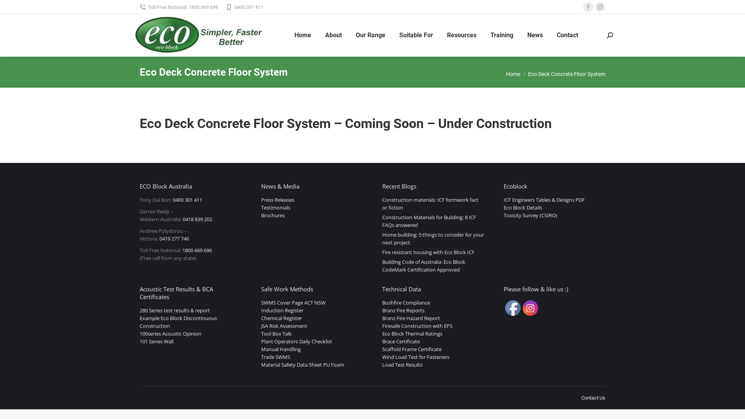 This screenshot has width=745, height=419. What do you see at coordinates (513, 308) in the screenshot?
I see `Facebook` at bounding box center [513, 308].